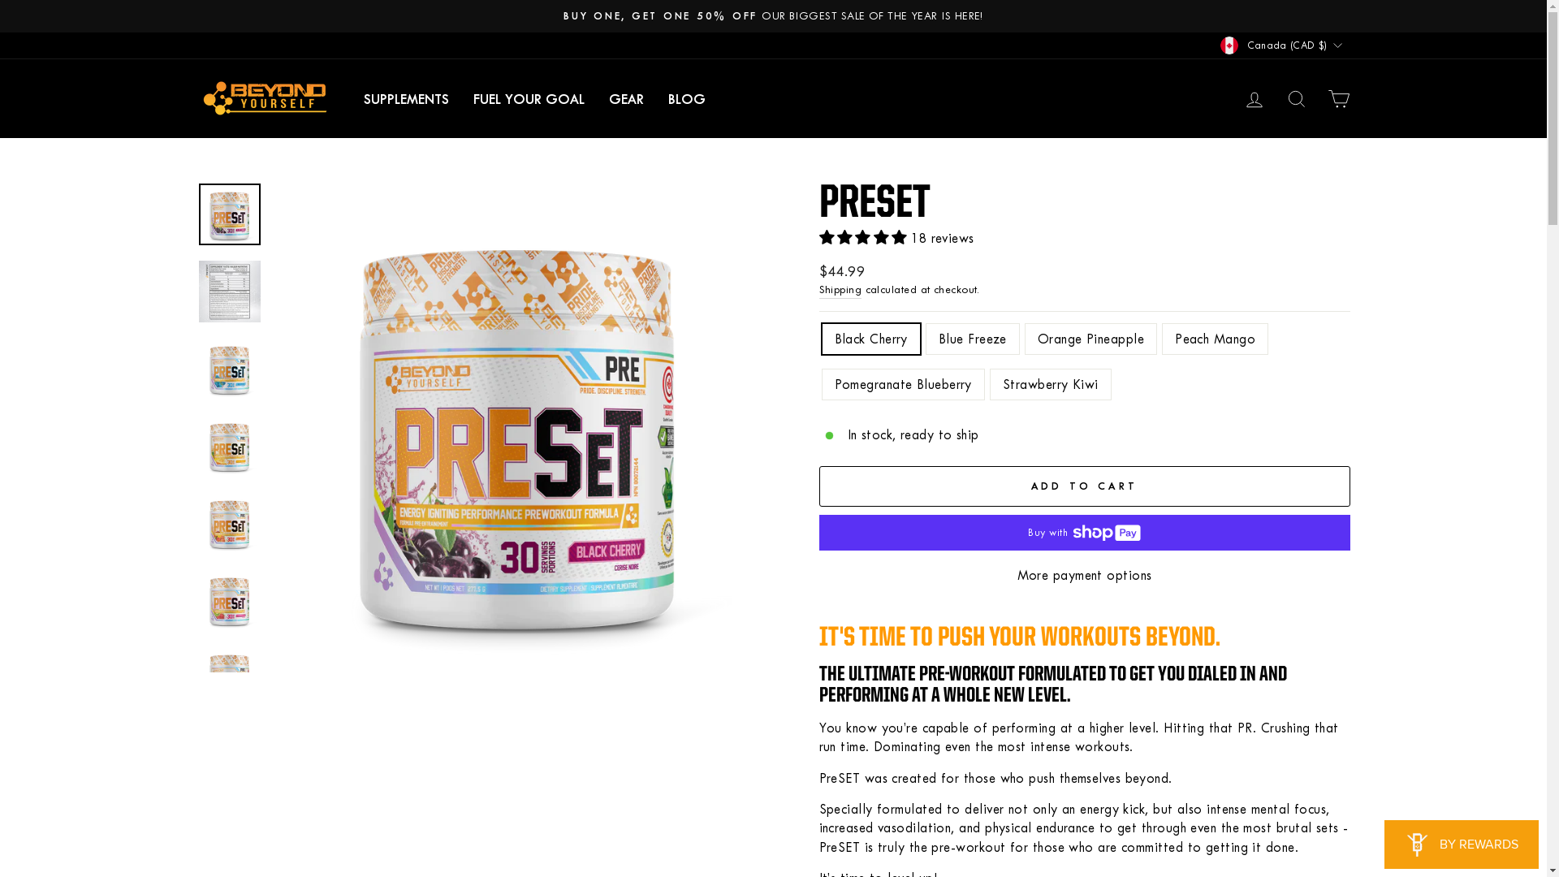 The height and width of the screenshot is (877, 1559). What do you see at coordinates (406, 99) in the screenshot?
I see `SUPPLEMENTS` at bounding box center [406, 99].